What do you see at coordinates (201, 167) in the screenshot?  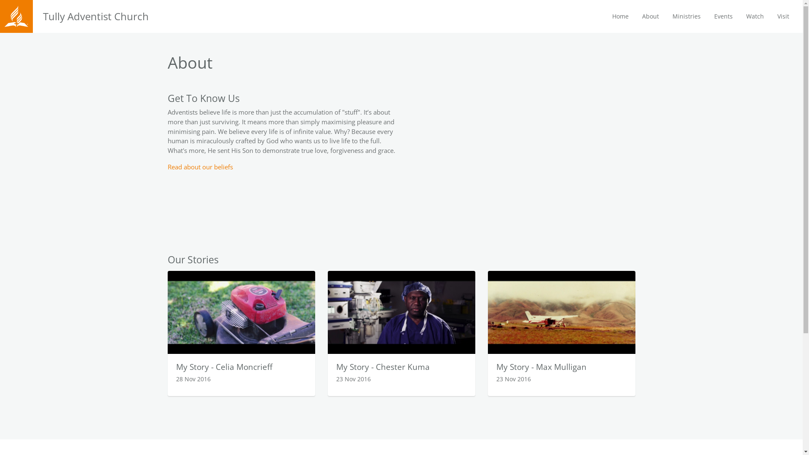 I see `Read about our beliefs` at bounding box center [201, 167].